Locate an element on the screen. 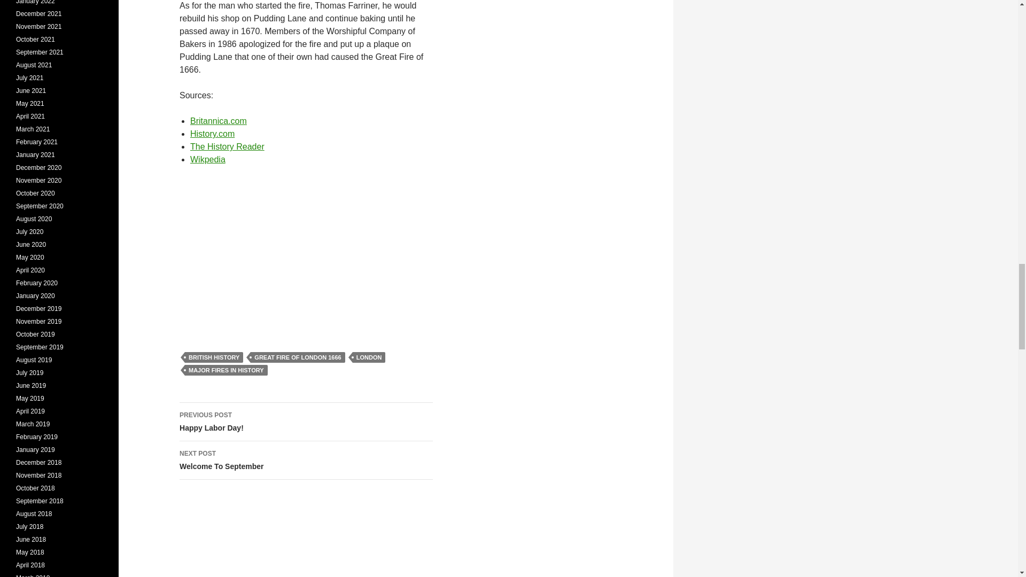  The History Reader is located at coordinates (306, 250).